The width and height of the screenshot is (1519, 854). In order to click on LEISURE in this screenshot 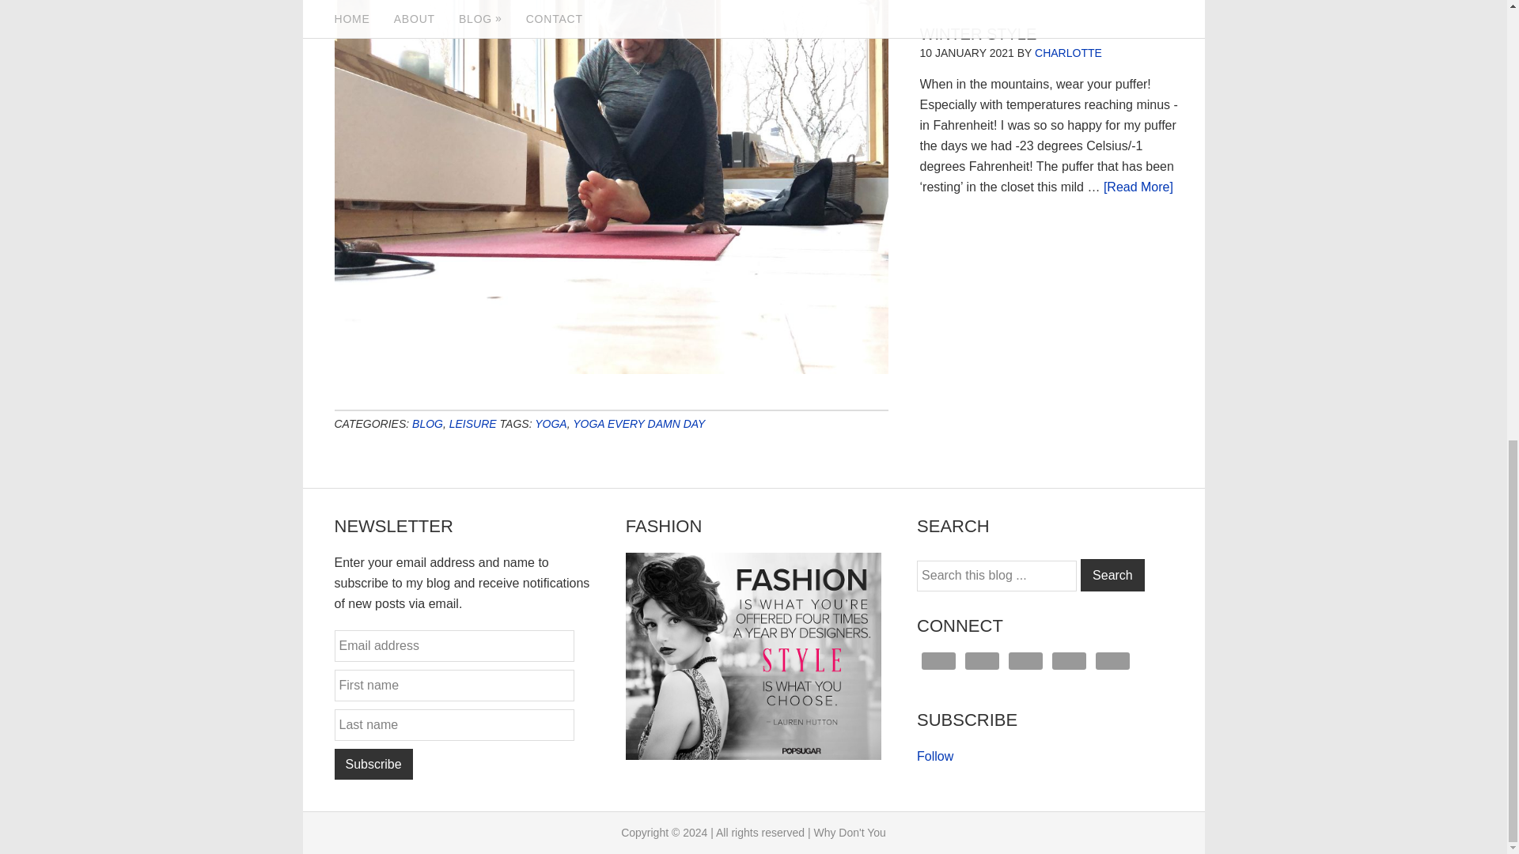, I will do `click(473, 423)`.